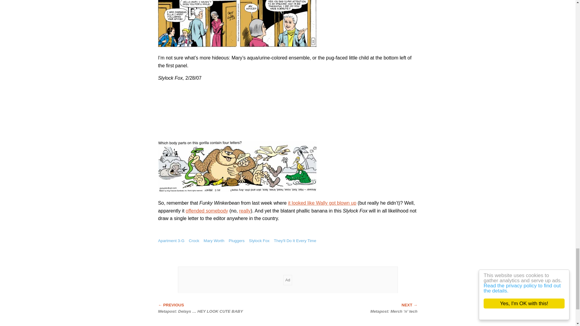 This screenshot has width=580, height=326. I want to click on They'll Do It Every Time, so click(295, 240).